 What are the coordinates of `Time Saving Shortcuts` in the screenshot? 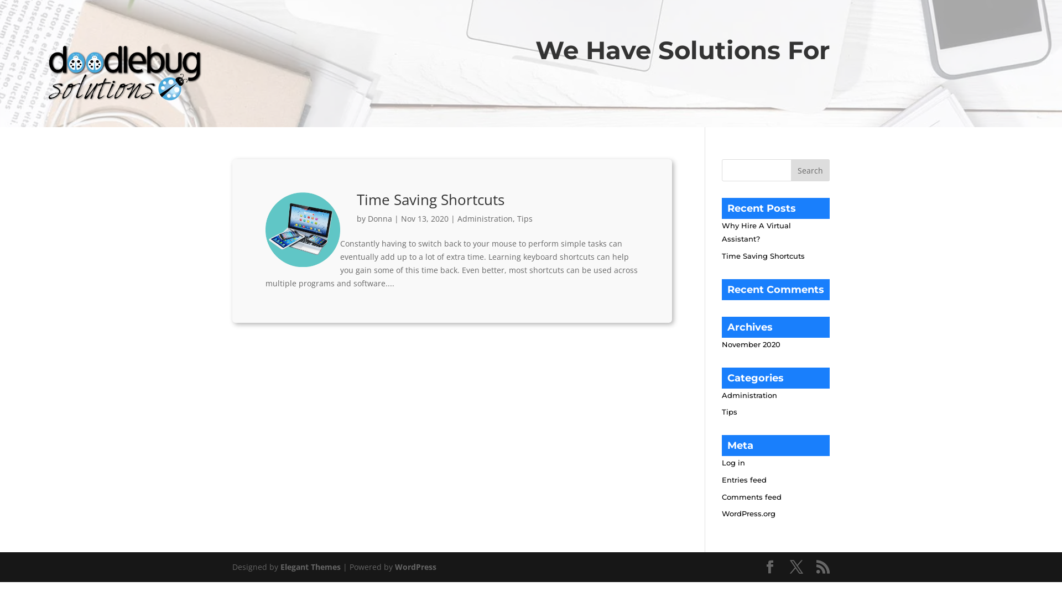 It's located at (430, 200).